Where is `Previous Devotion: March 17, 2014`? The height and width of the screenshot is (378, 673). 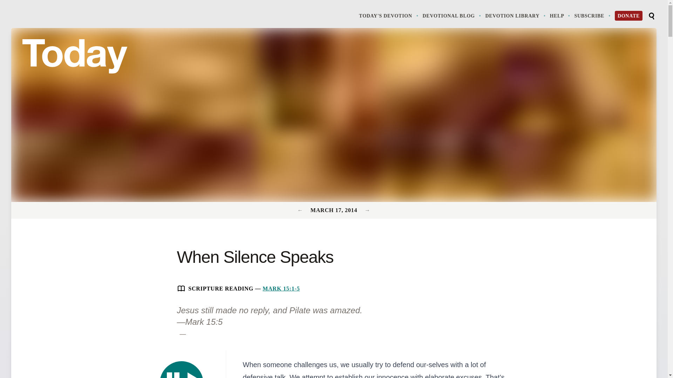 Previous Devotion: March 17, 2014 is located at coordinates (560, 15).